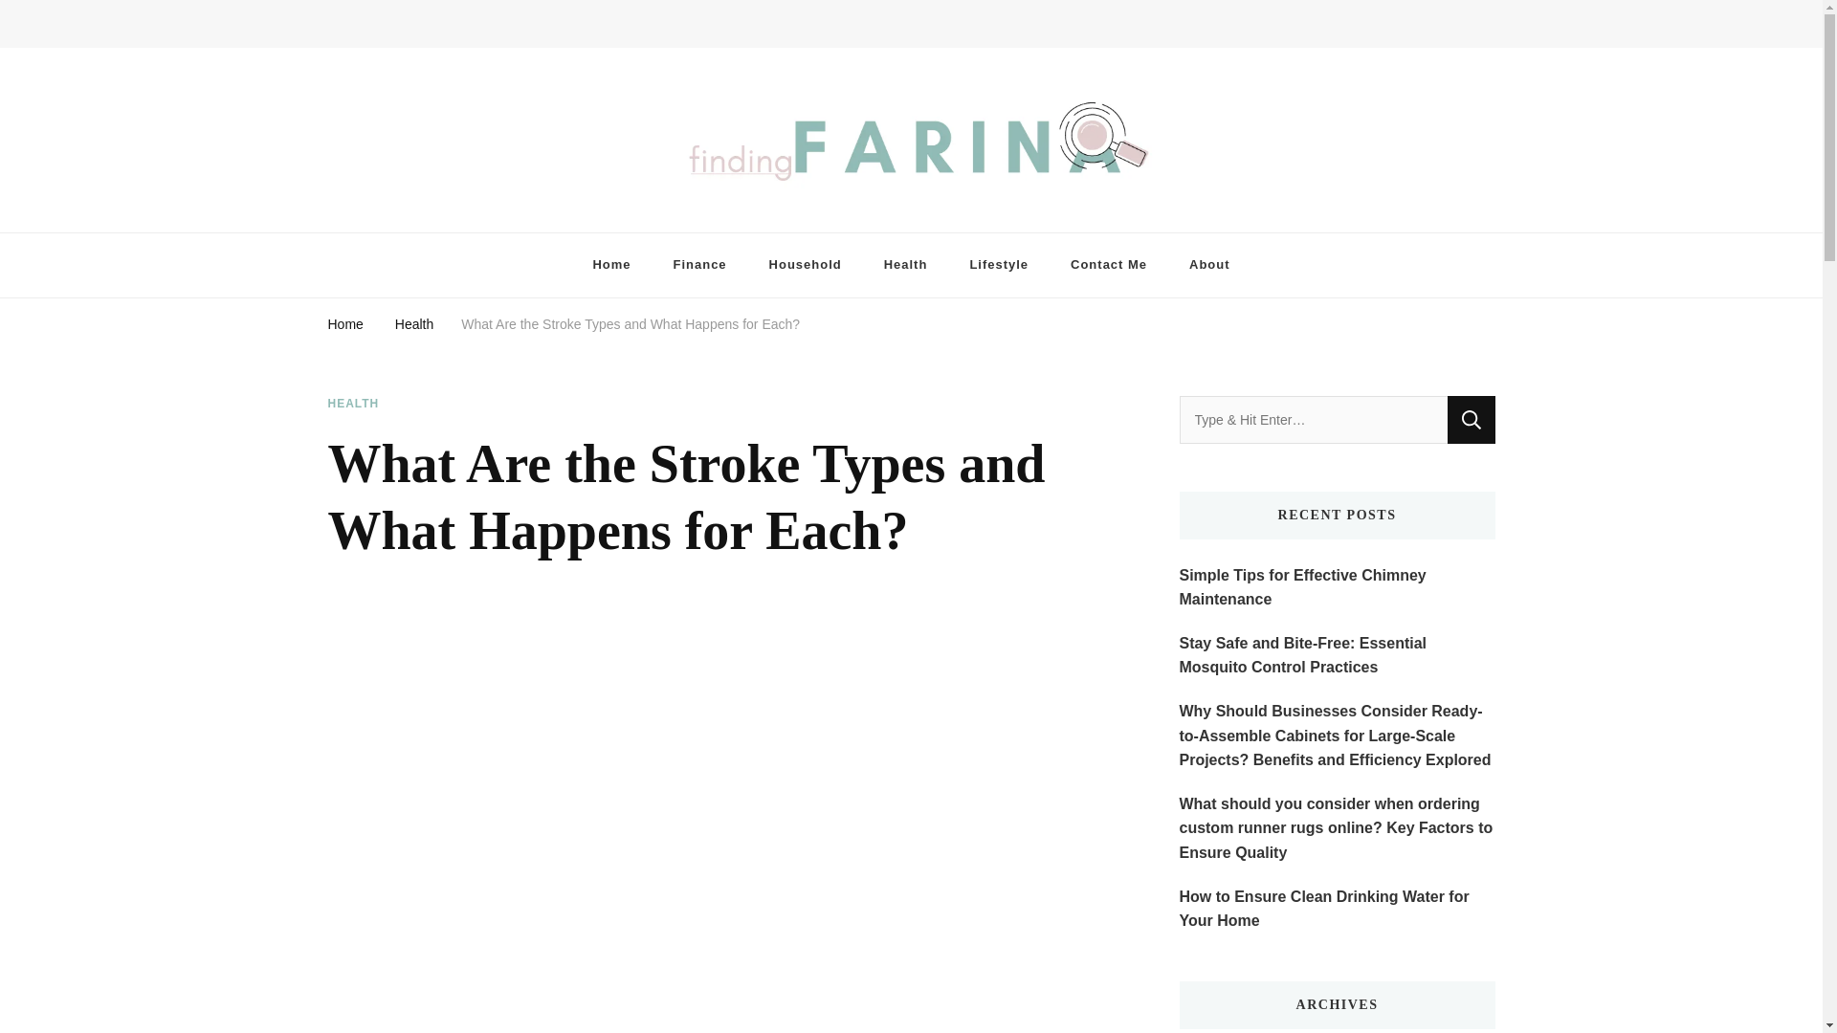  What do you see at coordinates (906, 266) in the screenshot?
I see `Health` at bounding box center [906, 266].